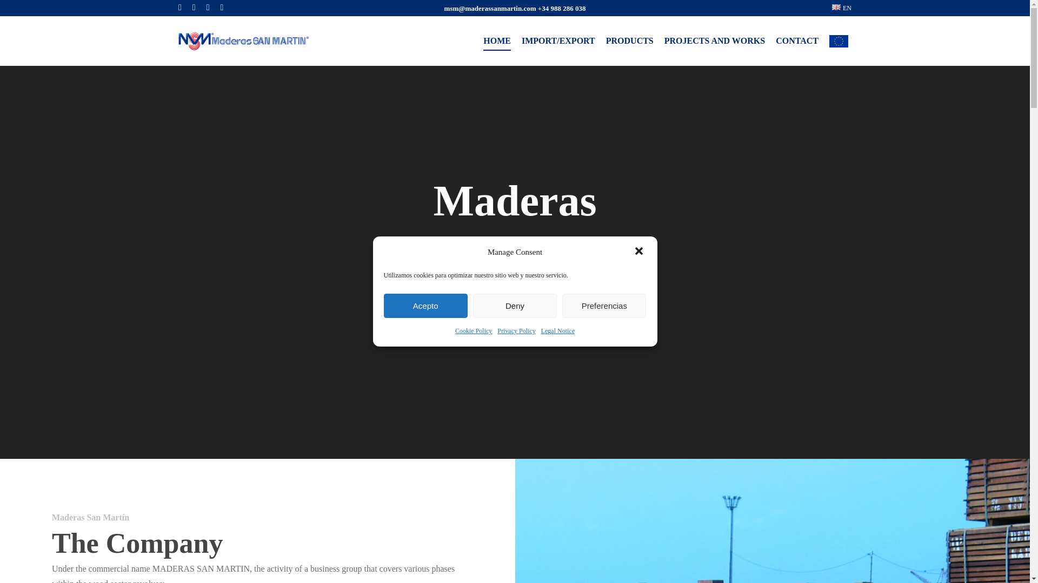 This screenshot has width=1038, height=583. I want to click on Preferencias, so click(604, 306).